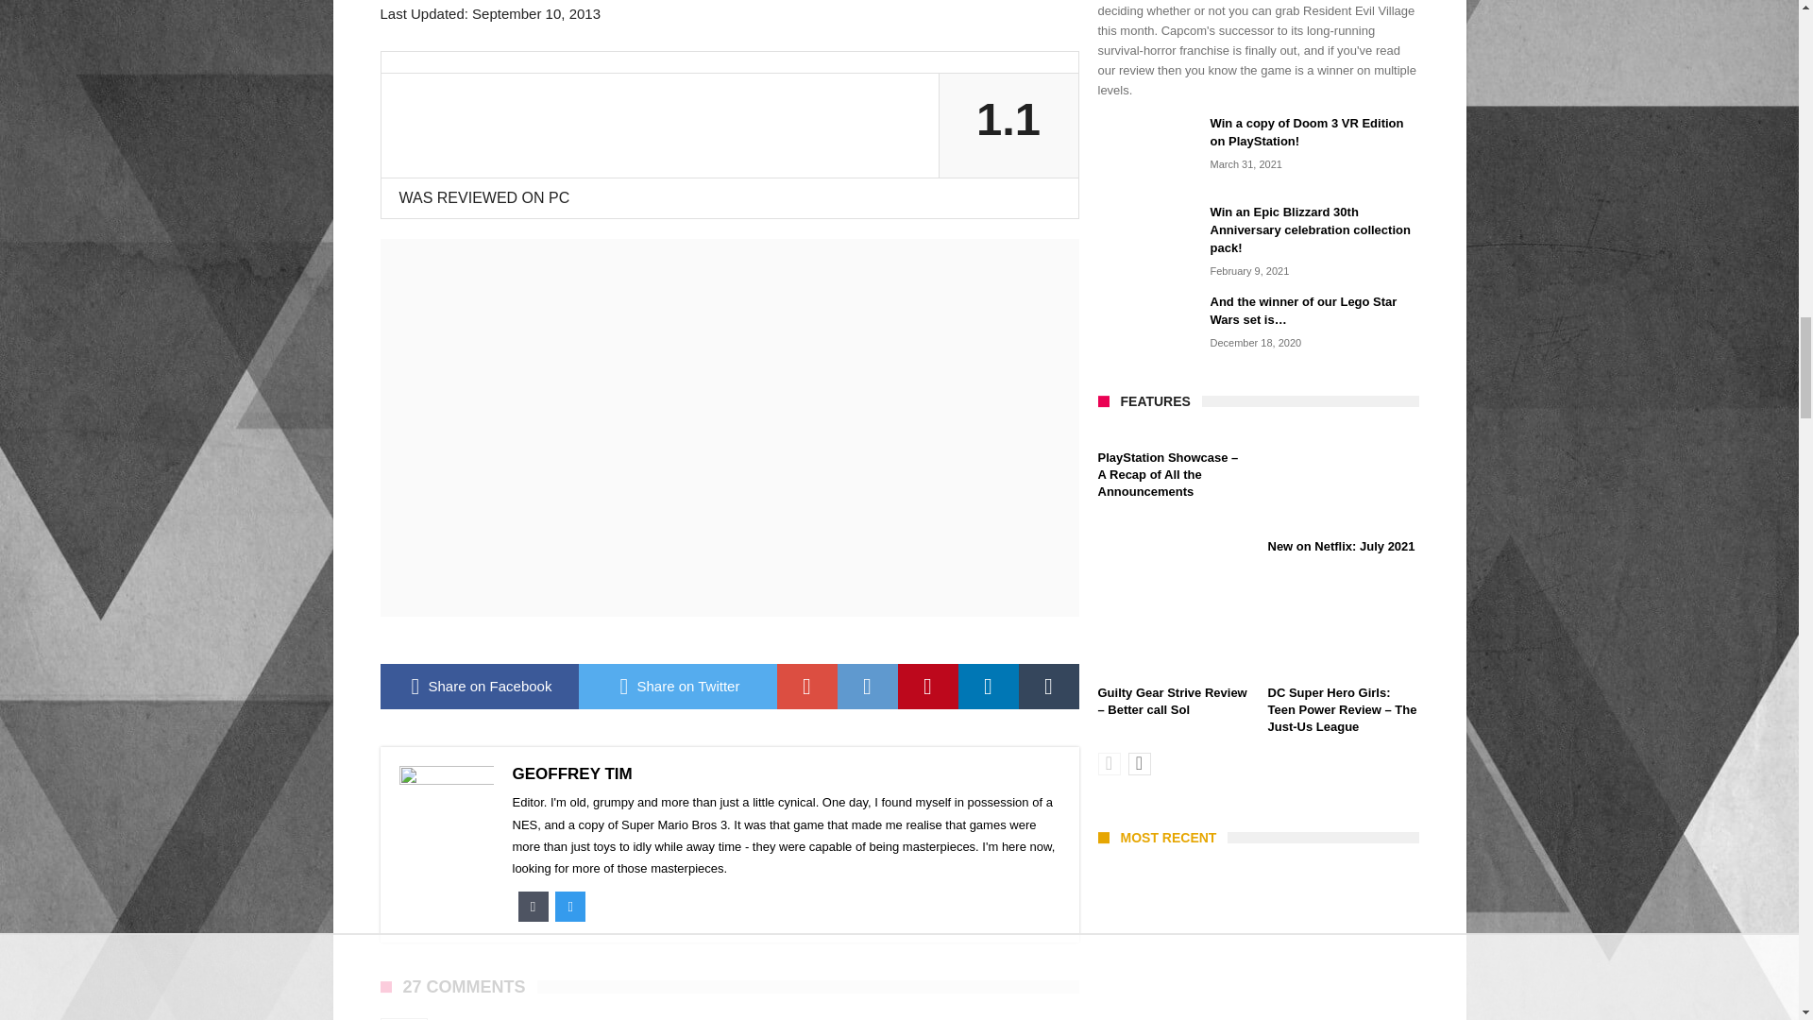  What do you see at coordinates (478, 686) in the screenshot?
I see `Share on Facebook` at bounding box center [478, 686].